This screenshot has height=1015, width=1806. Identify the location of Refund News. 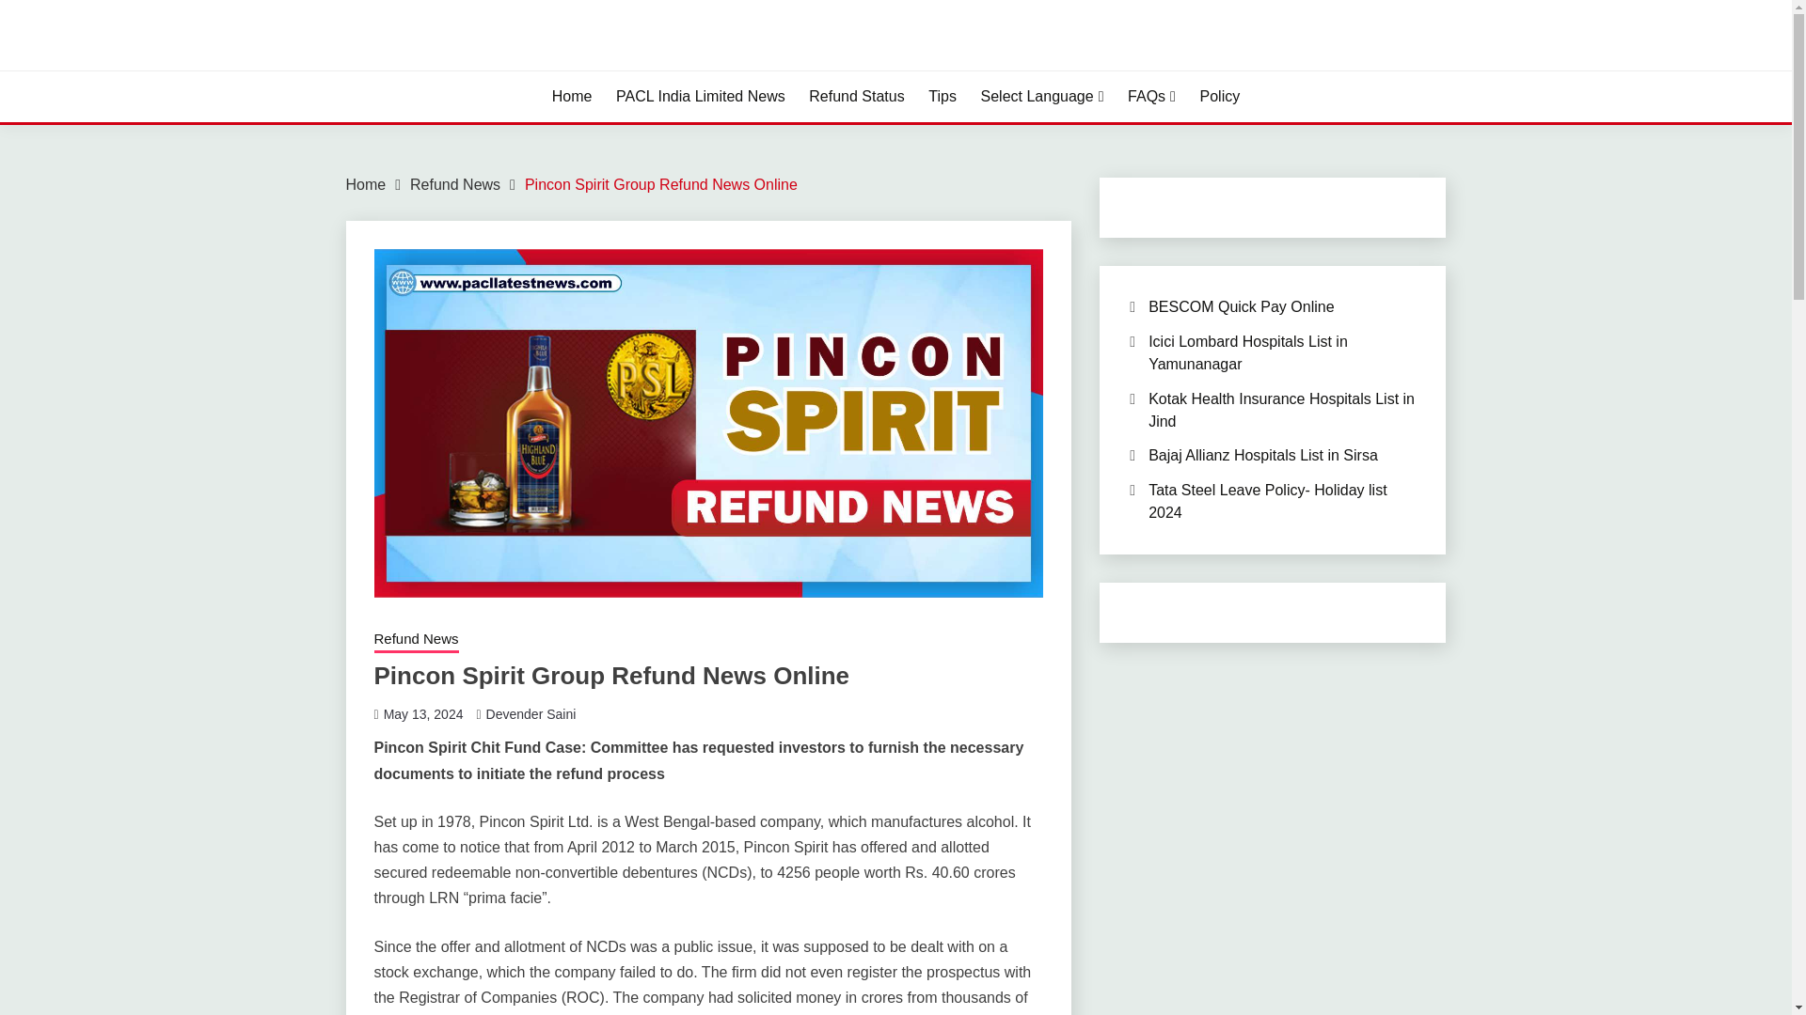
(416, 641).